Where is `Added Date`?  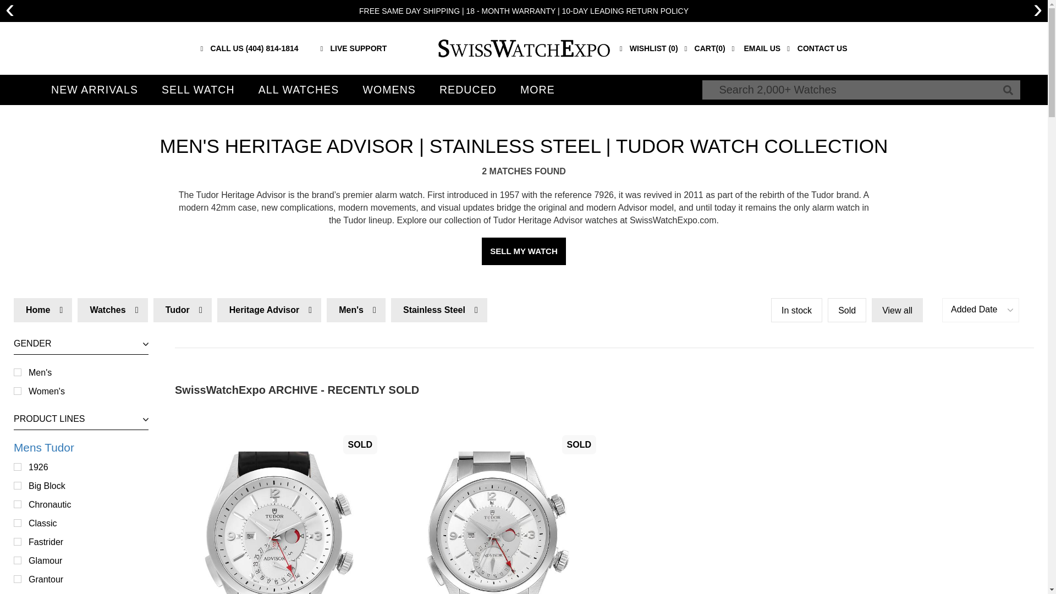
Added Date is located at coordinates (980, 310).